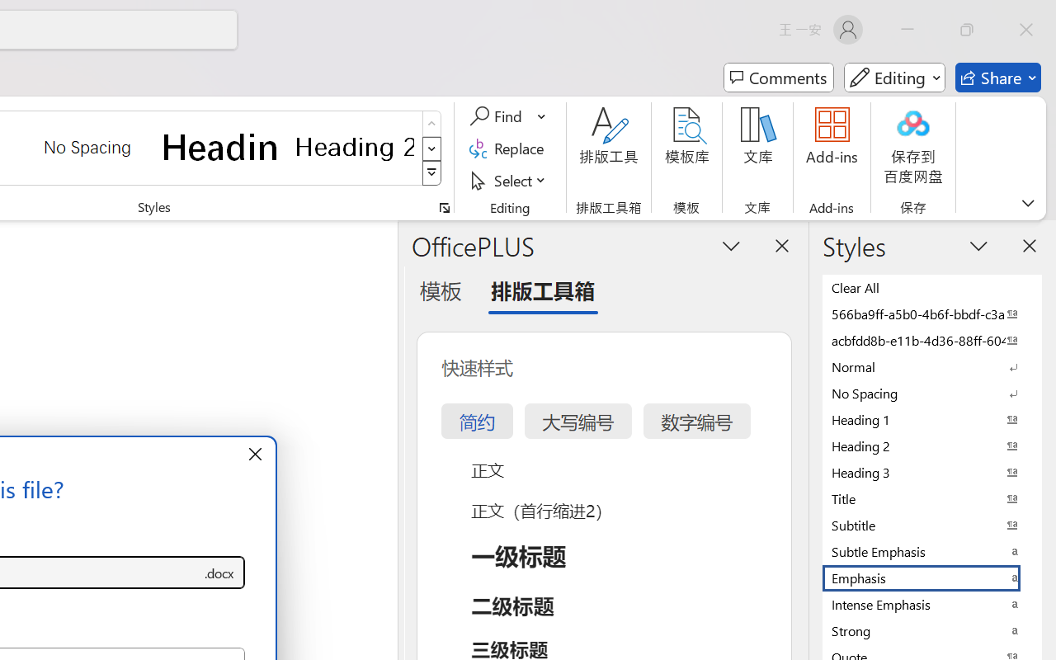 Image resolution: width=1056 pixels, height=660 pixels. What do you see at coordinates (444, 208) in the screenshot?
I see `Styles...` at bounding box center [444, 208].